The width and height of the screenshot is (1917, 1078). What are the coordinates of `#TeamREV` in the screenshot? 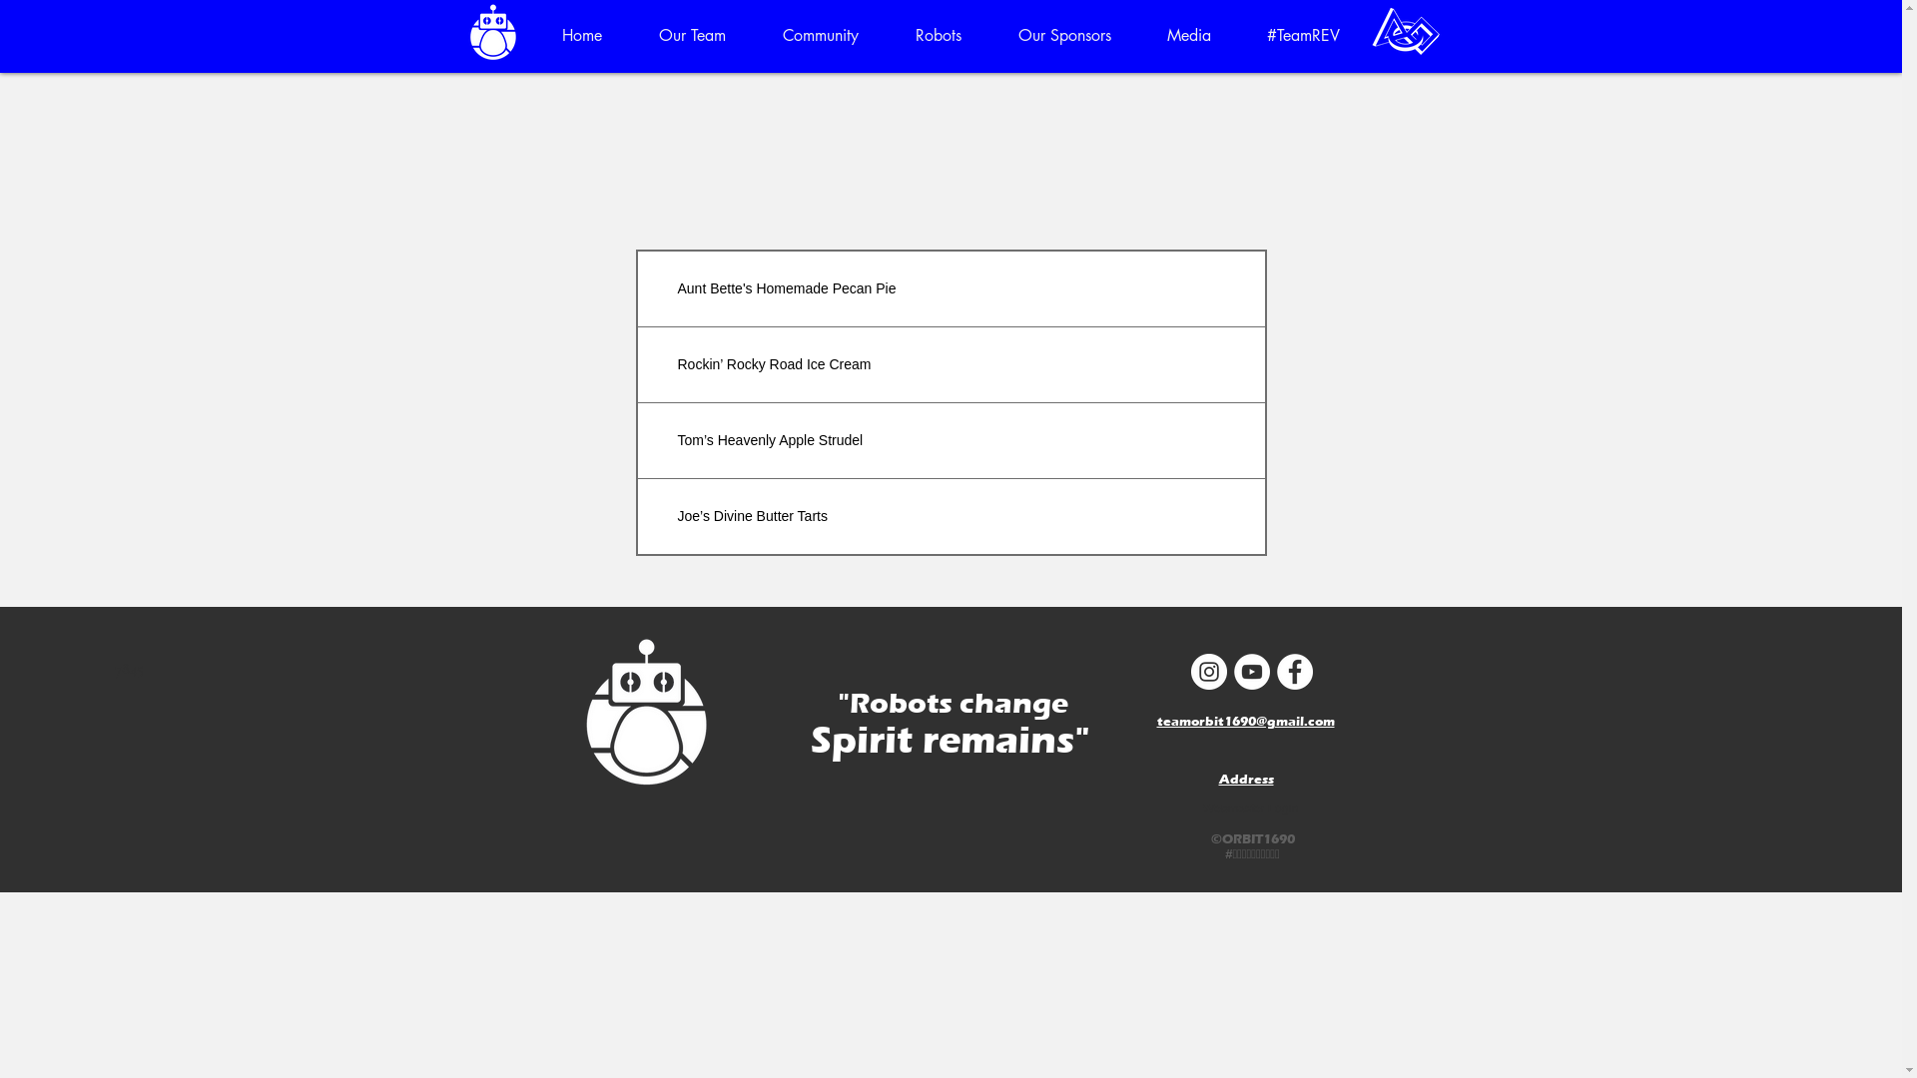 It's located at (1302, 36).